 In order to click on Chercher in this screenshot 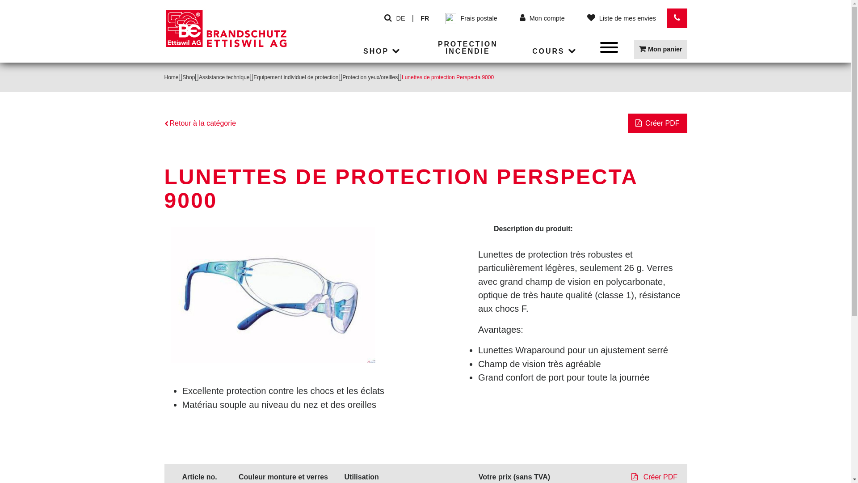, I will do `click(388, 18)`.